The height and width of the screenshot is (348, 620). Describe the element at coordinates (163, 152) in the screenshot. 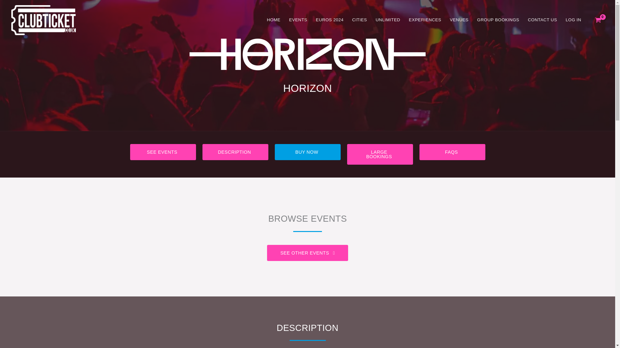

I see `SEE EVENTS` at that location.